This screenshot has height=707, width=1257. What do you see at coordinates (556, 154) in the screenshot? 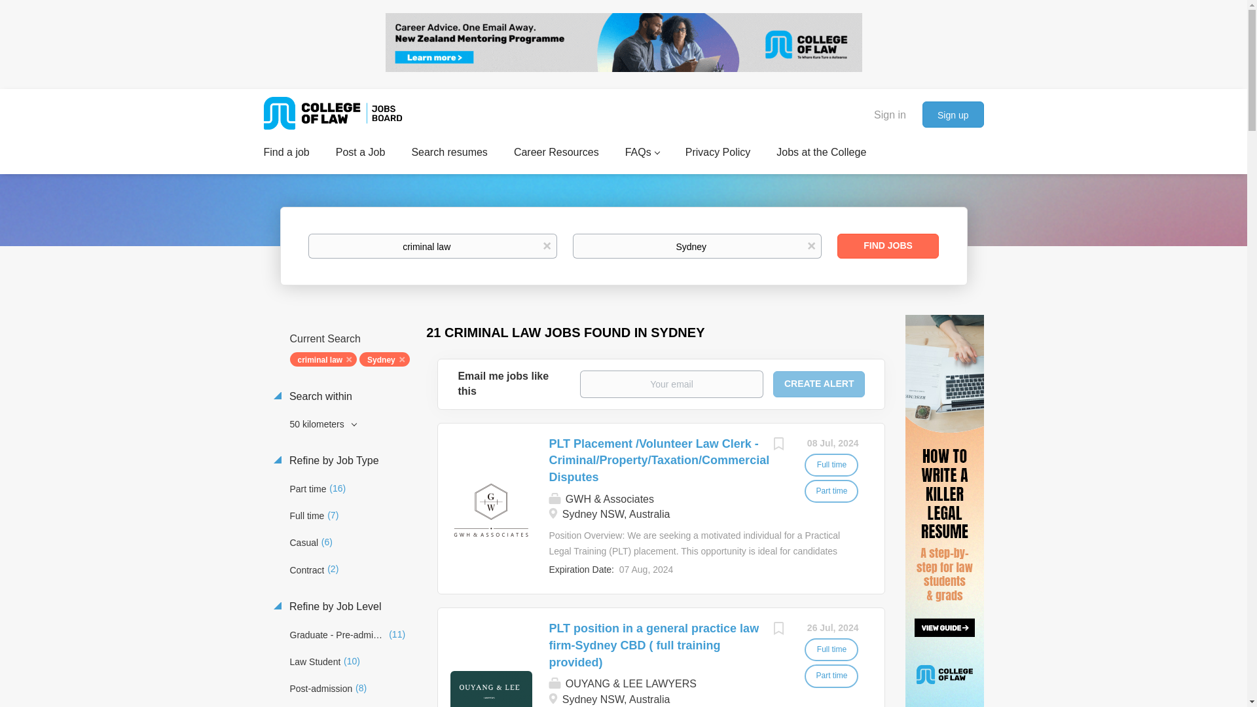
I see `Career Resources` at bounding box center [556, 154].